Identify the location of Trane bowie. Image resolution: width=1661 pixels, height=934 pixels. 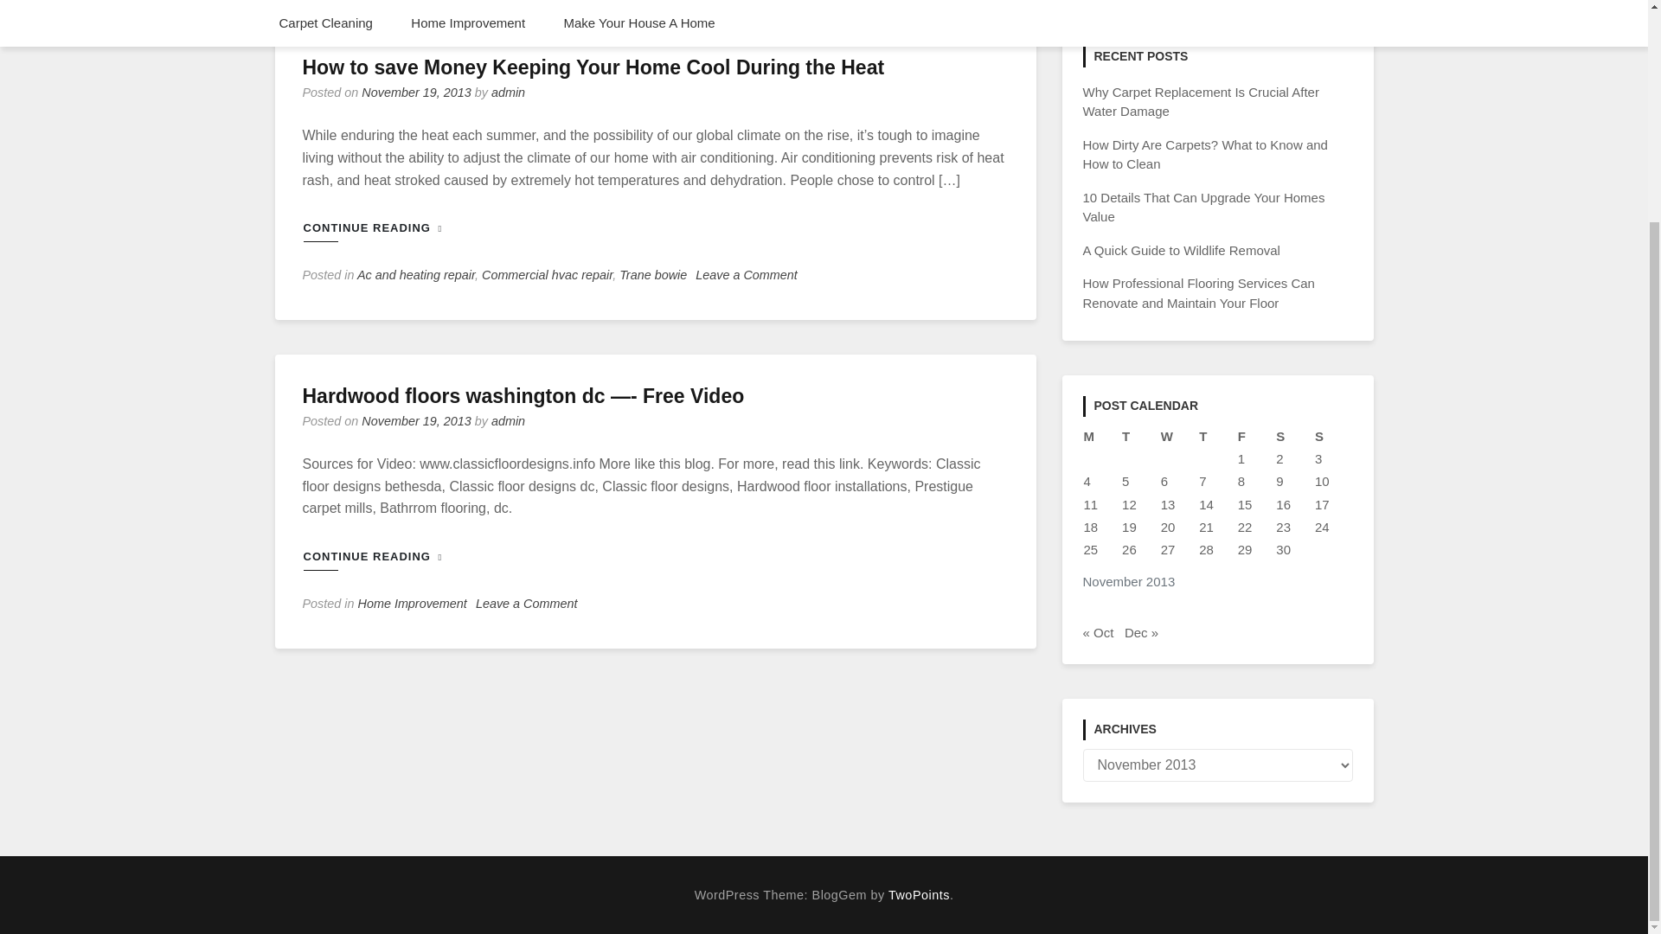
(653, 275).